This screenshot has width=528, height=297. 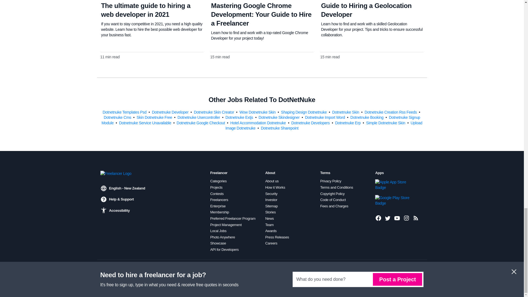 What do you see at coordinates (416, 218) in the screenshot?
I see `Latest Projects` at bounding box center [416, 218].